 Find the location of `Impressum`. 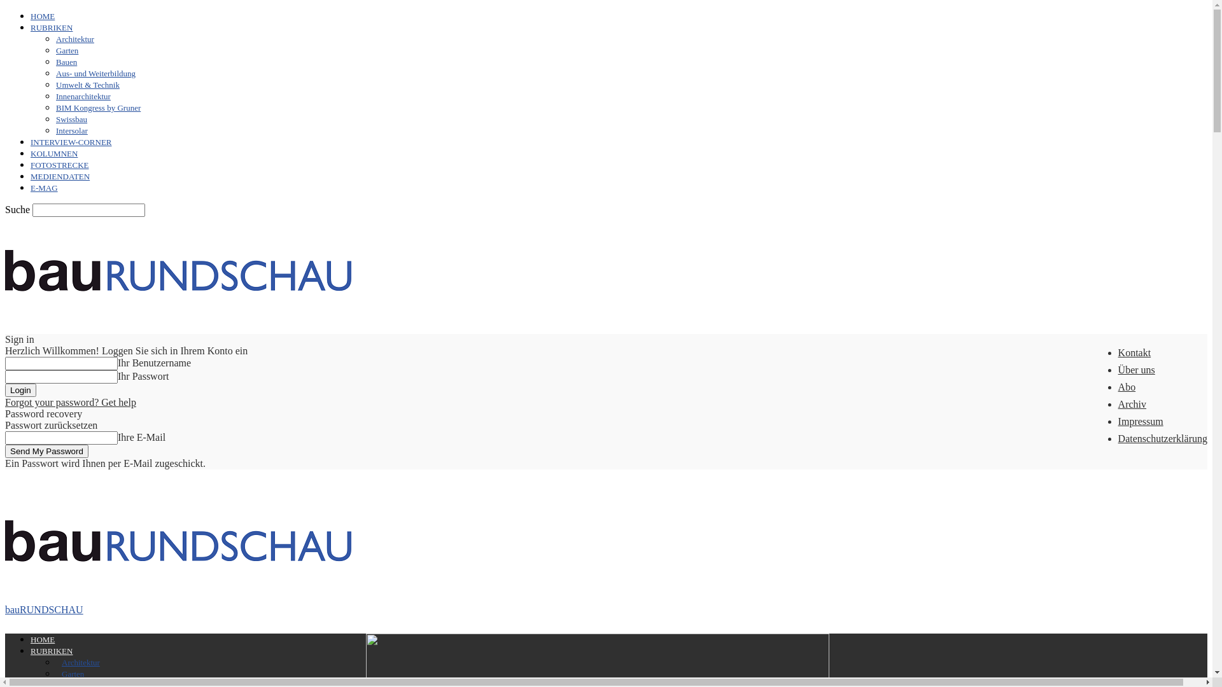

Impressum is located at coordinates (1141, 421).